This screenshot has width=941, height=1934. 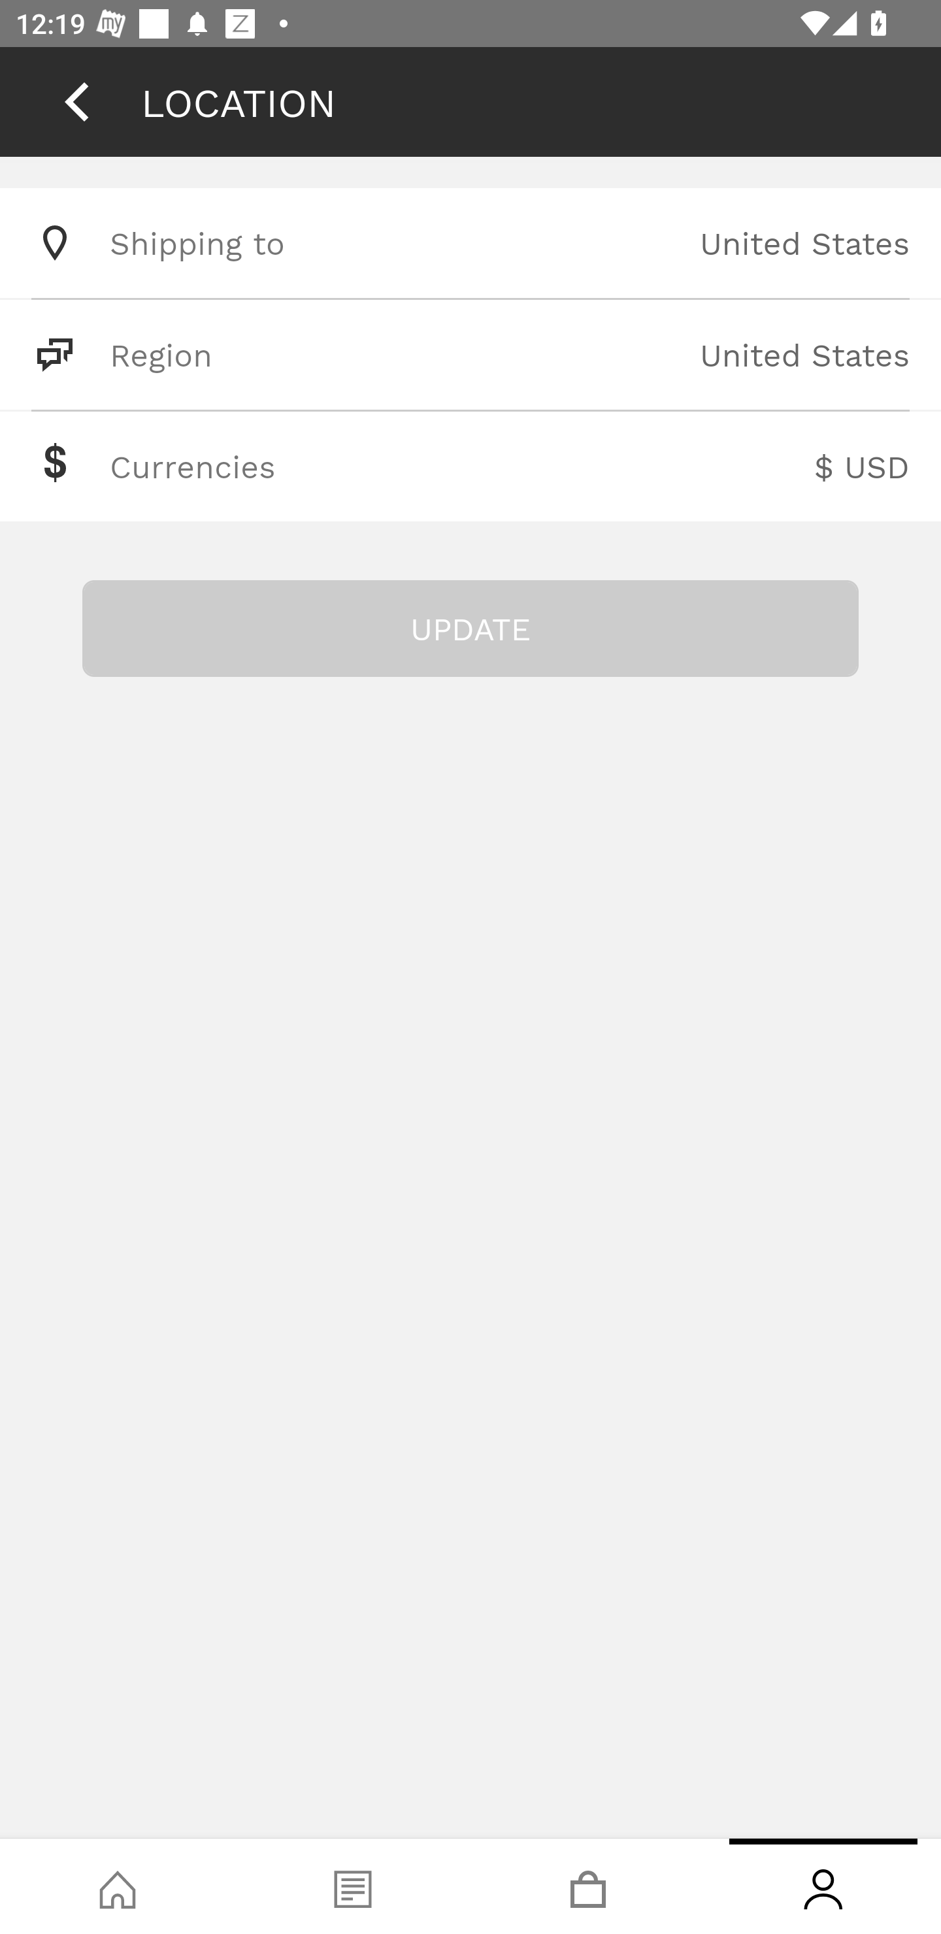 What do you see at coordinates (470, 242) in the screenshot?
I see `Shipping to Shipping to United States` at bounding box center [470, 242].